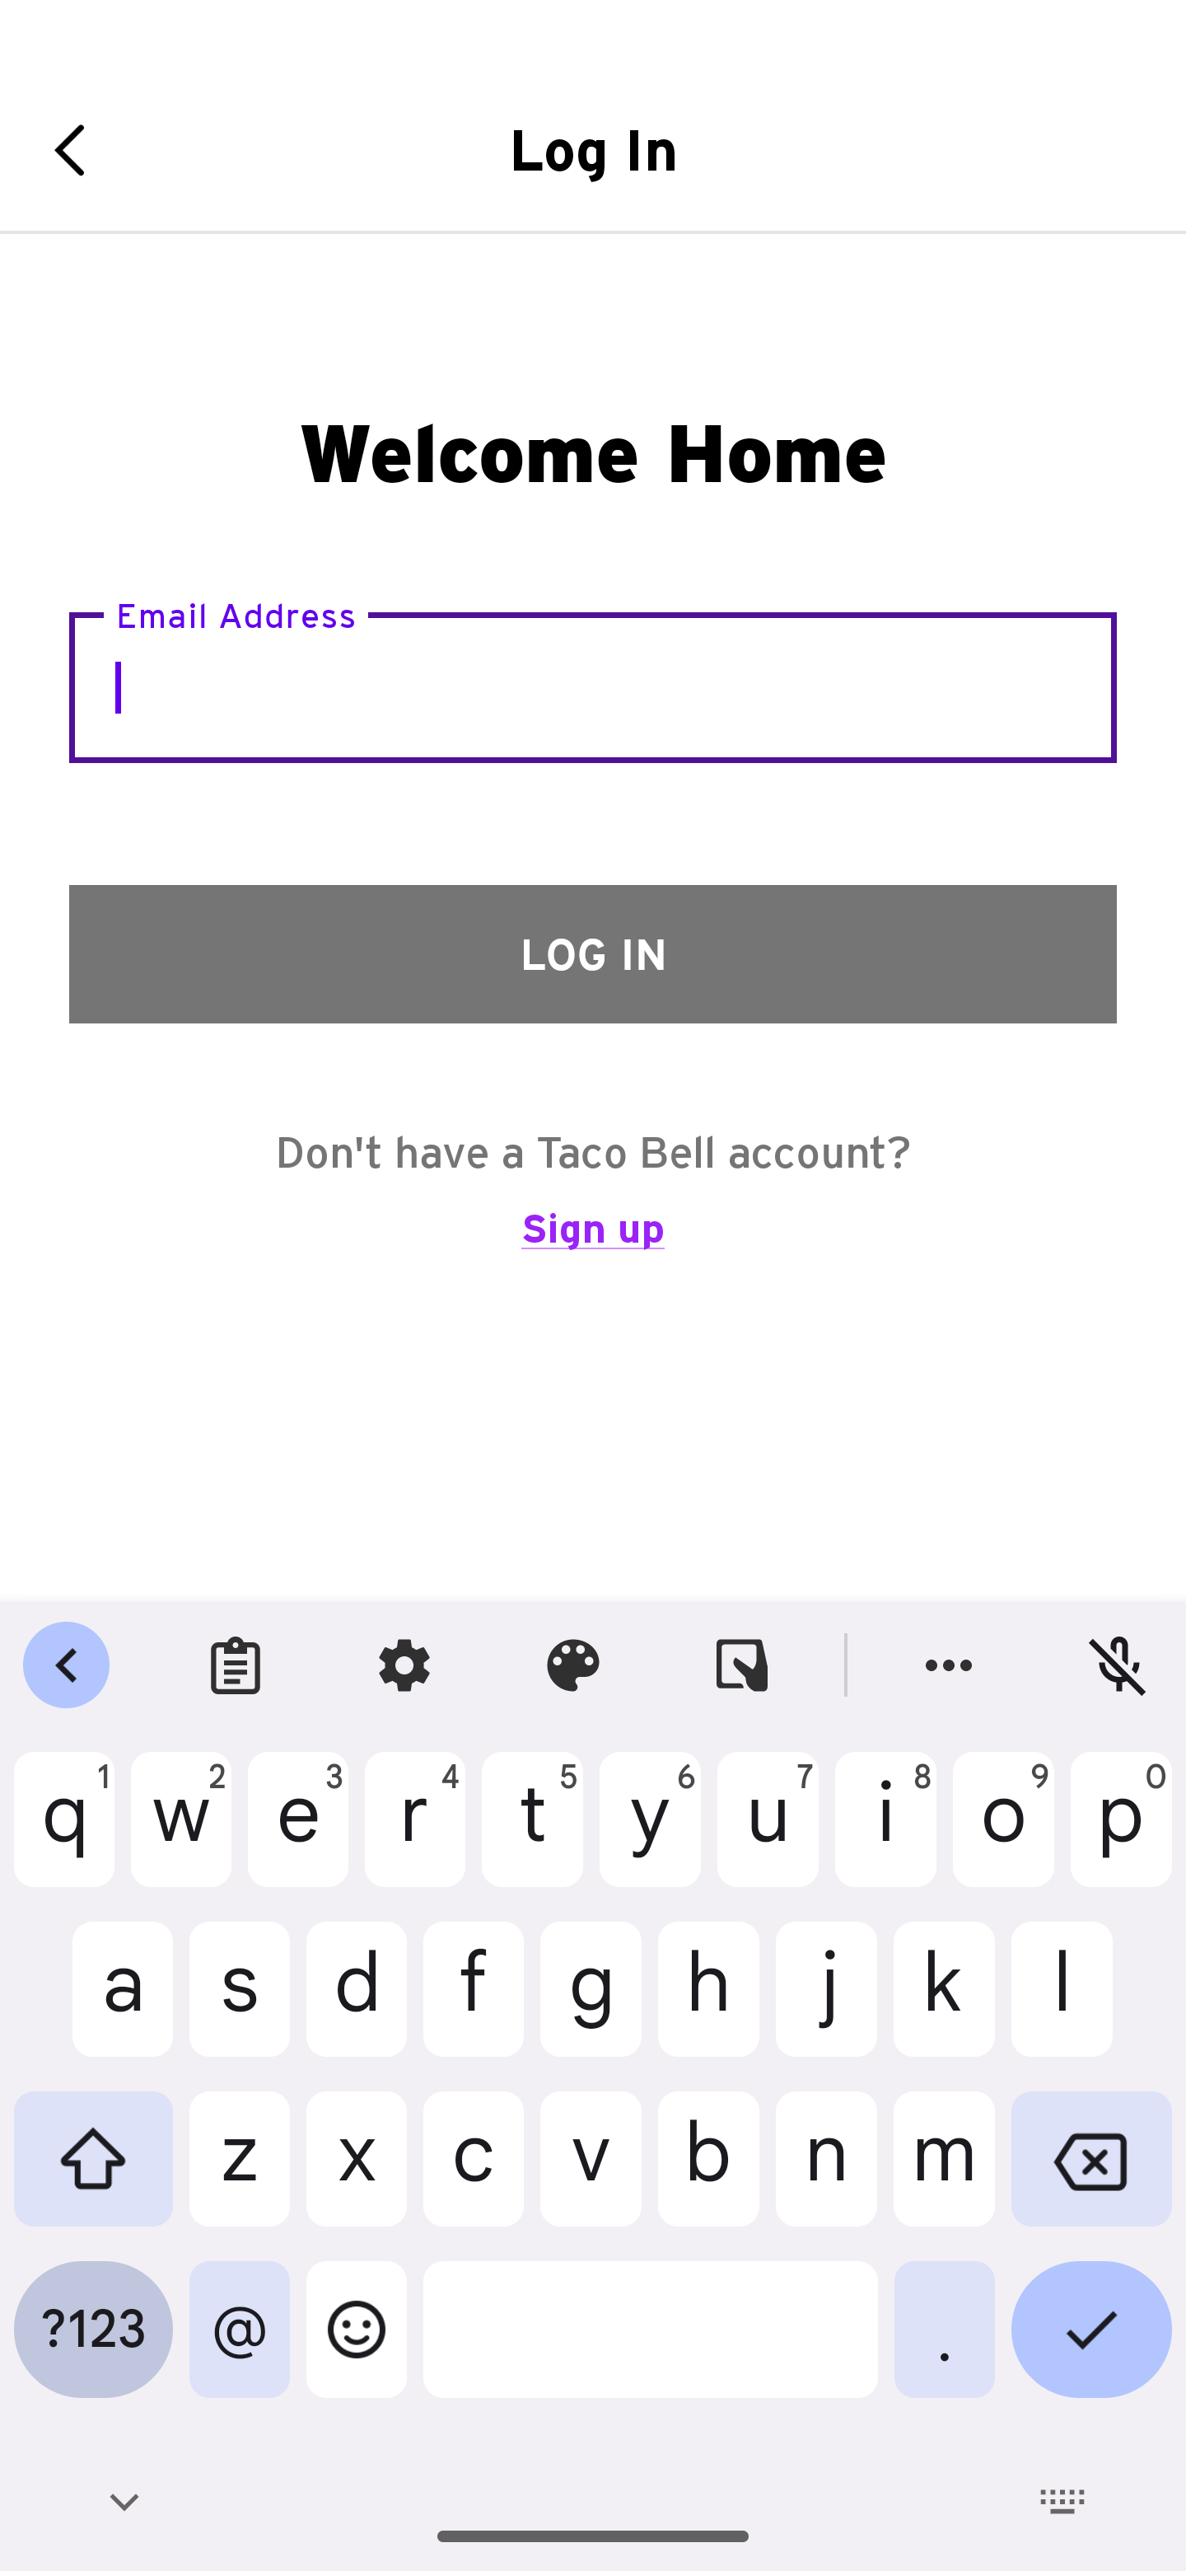 This screenshot has height=2571, width=1186. I want to click on LOG IN, so click(593, 953).